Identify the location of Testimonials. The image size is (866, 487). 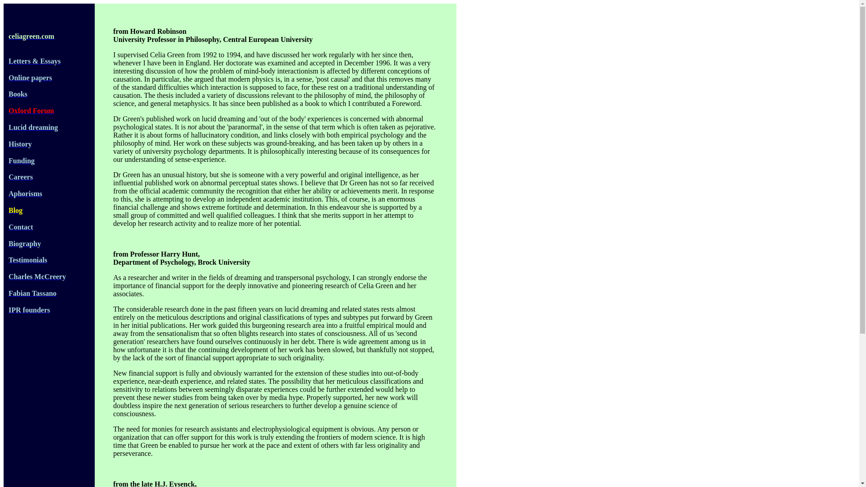
(26, 260).